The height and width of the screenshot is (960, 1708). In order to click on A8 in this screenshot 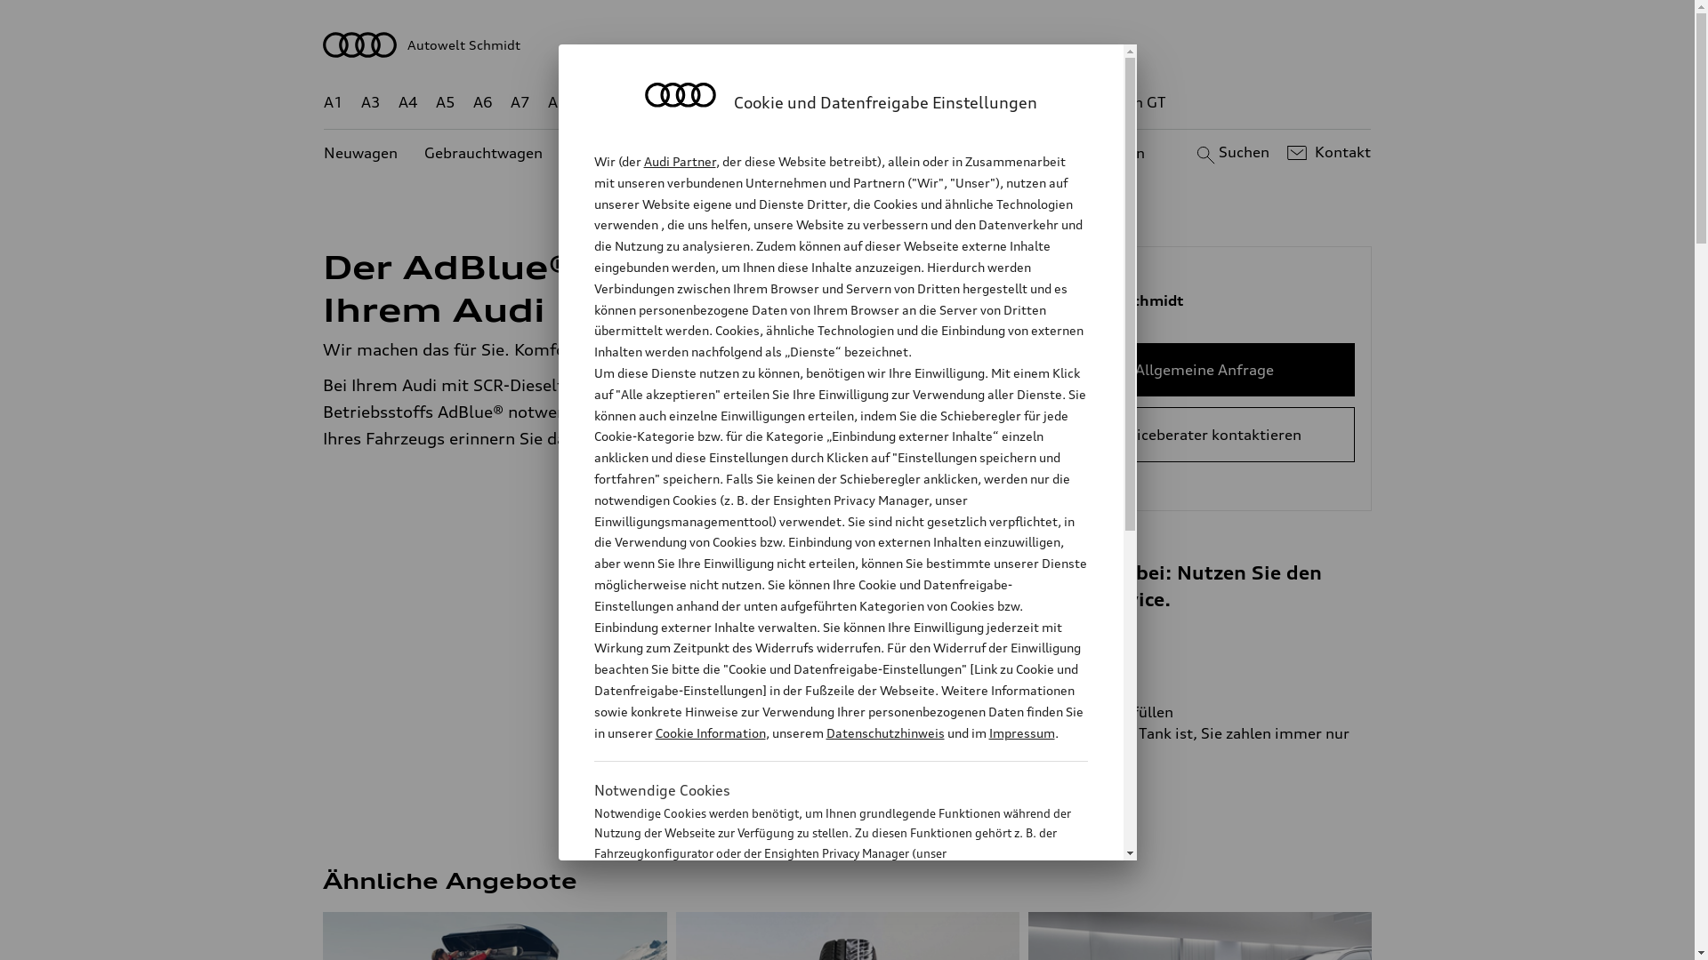, I will do `click(558, 103)`.